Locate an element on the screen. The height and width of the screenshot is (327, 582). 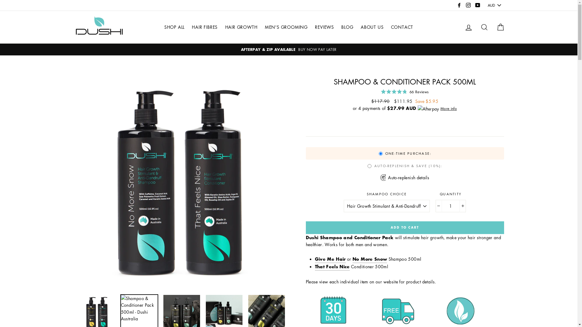
CONTACT is located at coordinates (402, 27).